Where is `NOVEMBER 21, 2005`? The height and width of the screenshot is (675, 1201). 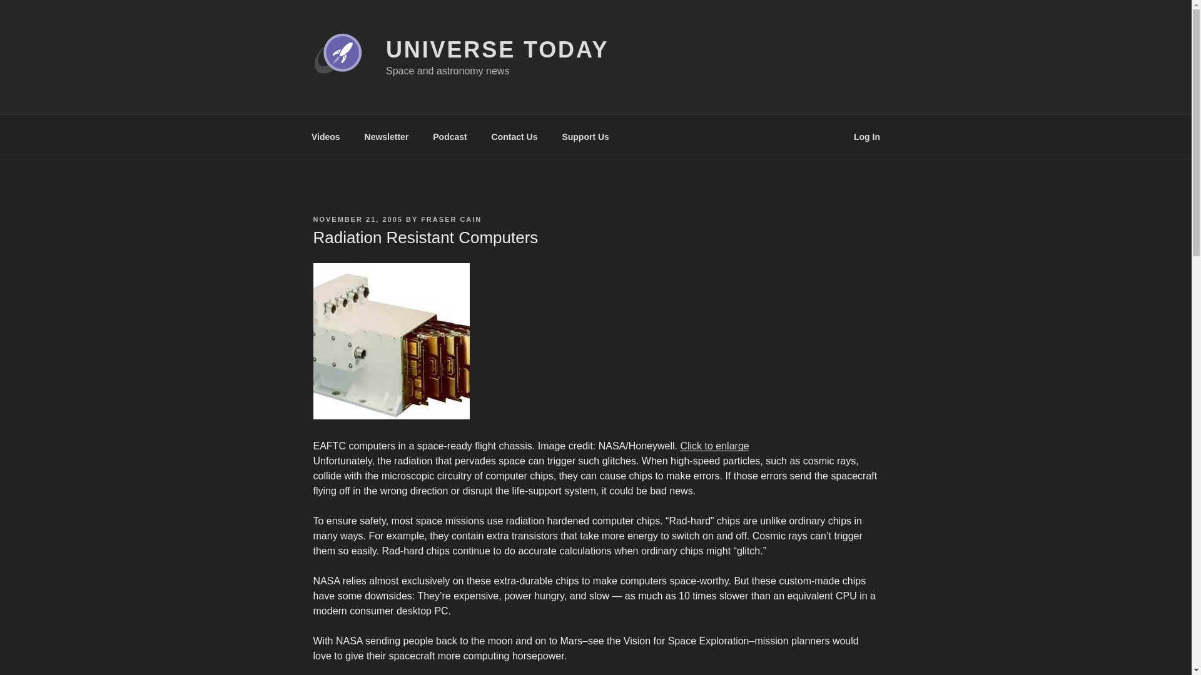 NOVEMBER 21, 2005 is located at coordinates (357, 219).